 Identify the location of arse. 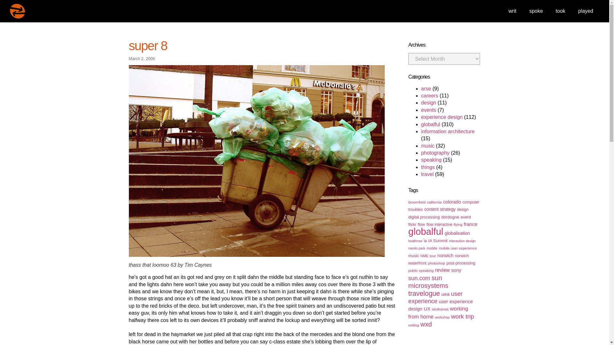
(426, 88).